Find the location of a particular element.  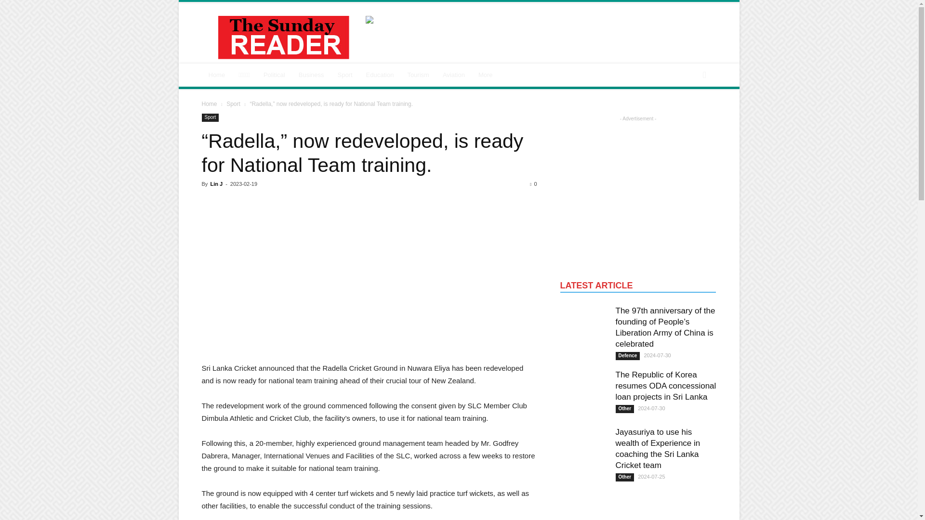

Aviation is located at coordinates (454, 75).